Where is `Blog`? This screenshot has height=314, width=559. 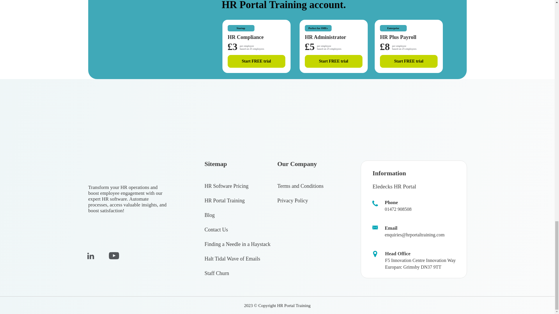
Blog is located at coordinates (210, 215).